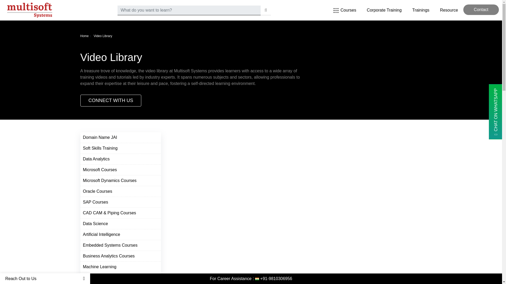  Describe the element at coordinates (384, 10) in the screenshot. I see `Corporate Training` at that location.